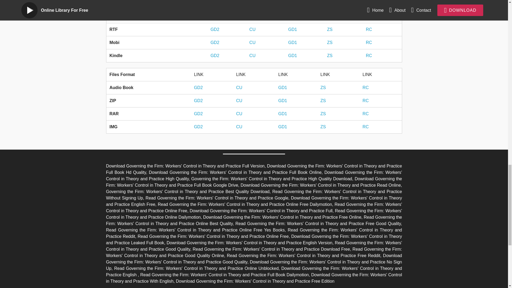 This screenshot has height=288, width=512. I want to click on RC, so click(365, 87).